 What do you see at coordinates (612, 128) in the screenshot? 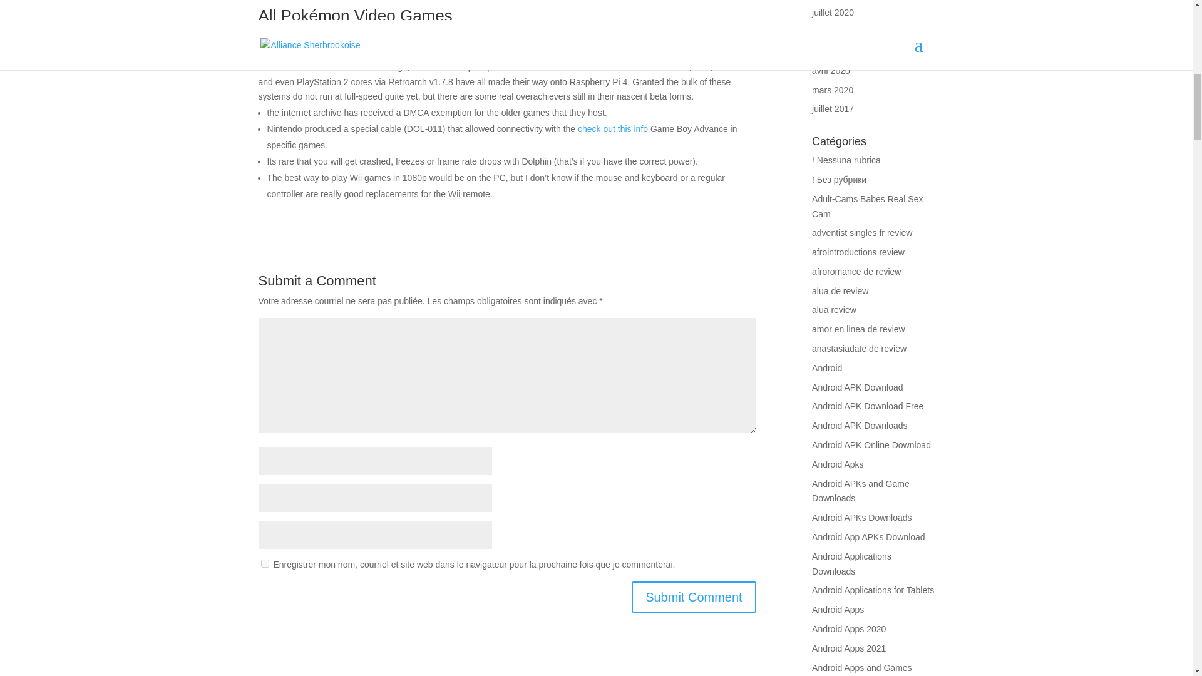
I see `check out this info` at bounding box center [612, 128].